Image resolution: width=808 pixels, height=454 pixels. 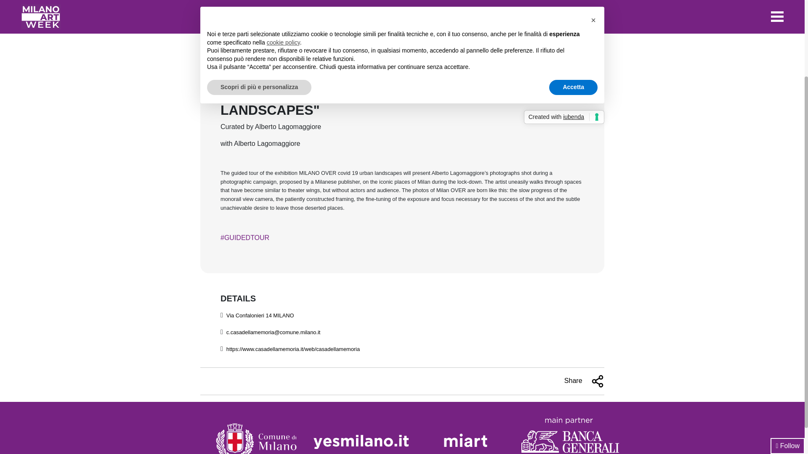 I want to click on Share, so click(x=584, y=381).